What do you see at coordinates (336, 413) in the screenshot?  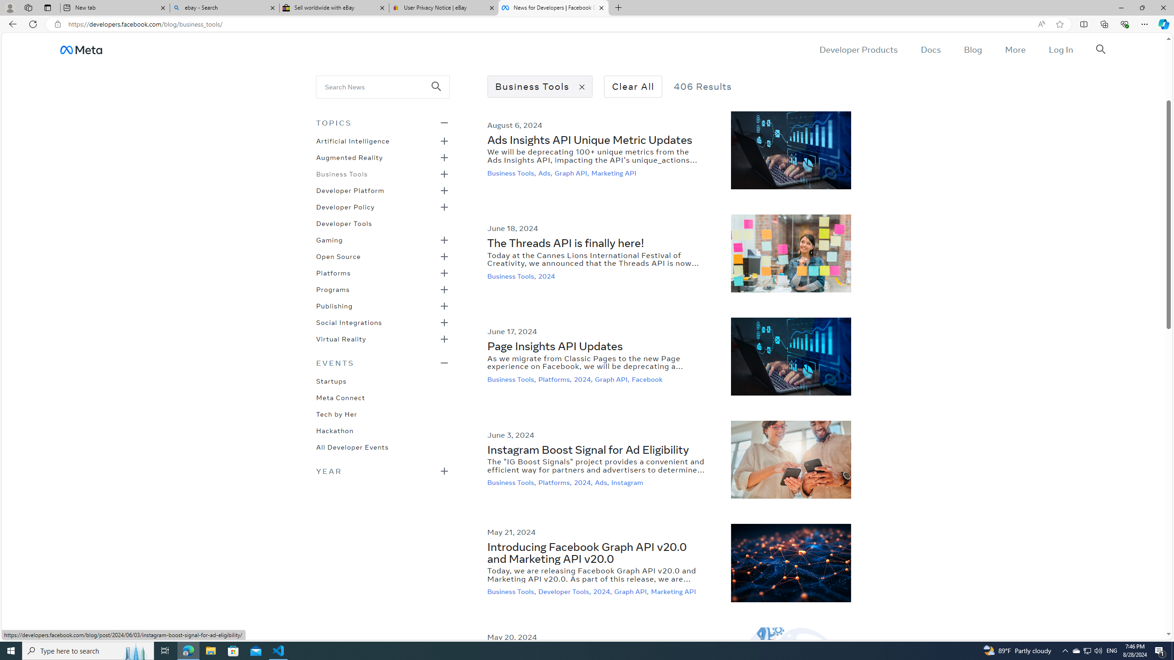 I see `Tech by Her` at bounding box center [336, 413].